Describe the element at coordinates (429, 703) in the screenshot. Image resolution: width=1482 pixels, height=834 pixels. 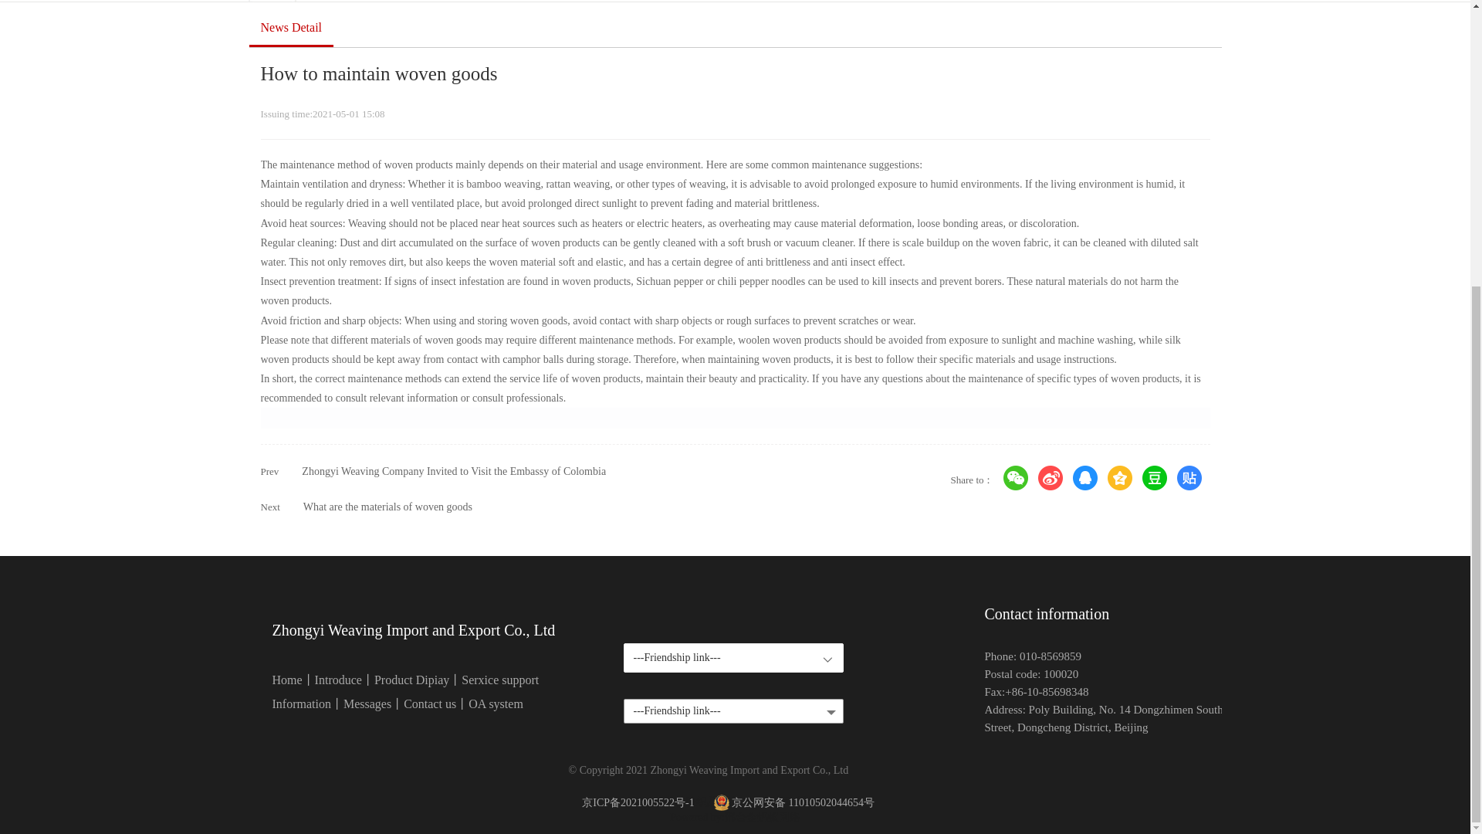
I see `Contact us` at that location.